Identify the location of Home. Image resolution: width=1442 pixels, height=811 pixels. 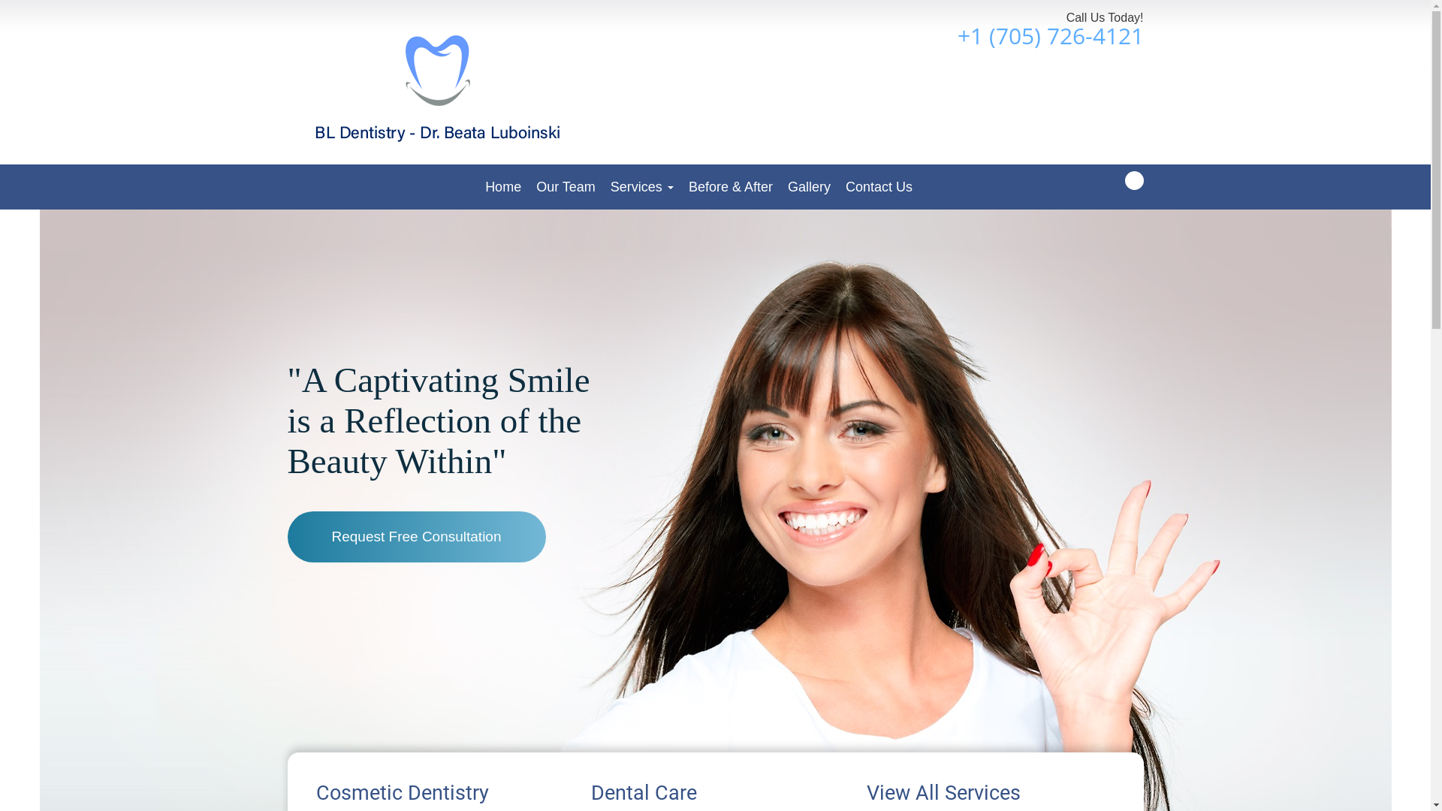
(503, 187).